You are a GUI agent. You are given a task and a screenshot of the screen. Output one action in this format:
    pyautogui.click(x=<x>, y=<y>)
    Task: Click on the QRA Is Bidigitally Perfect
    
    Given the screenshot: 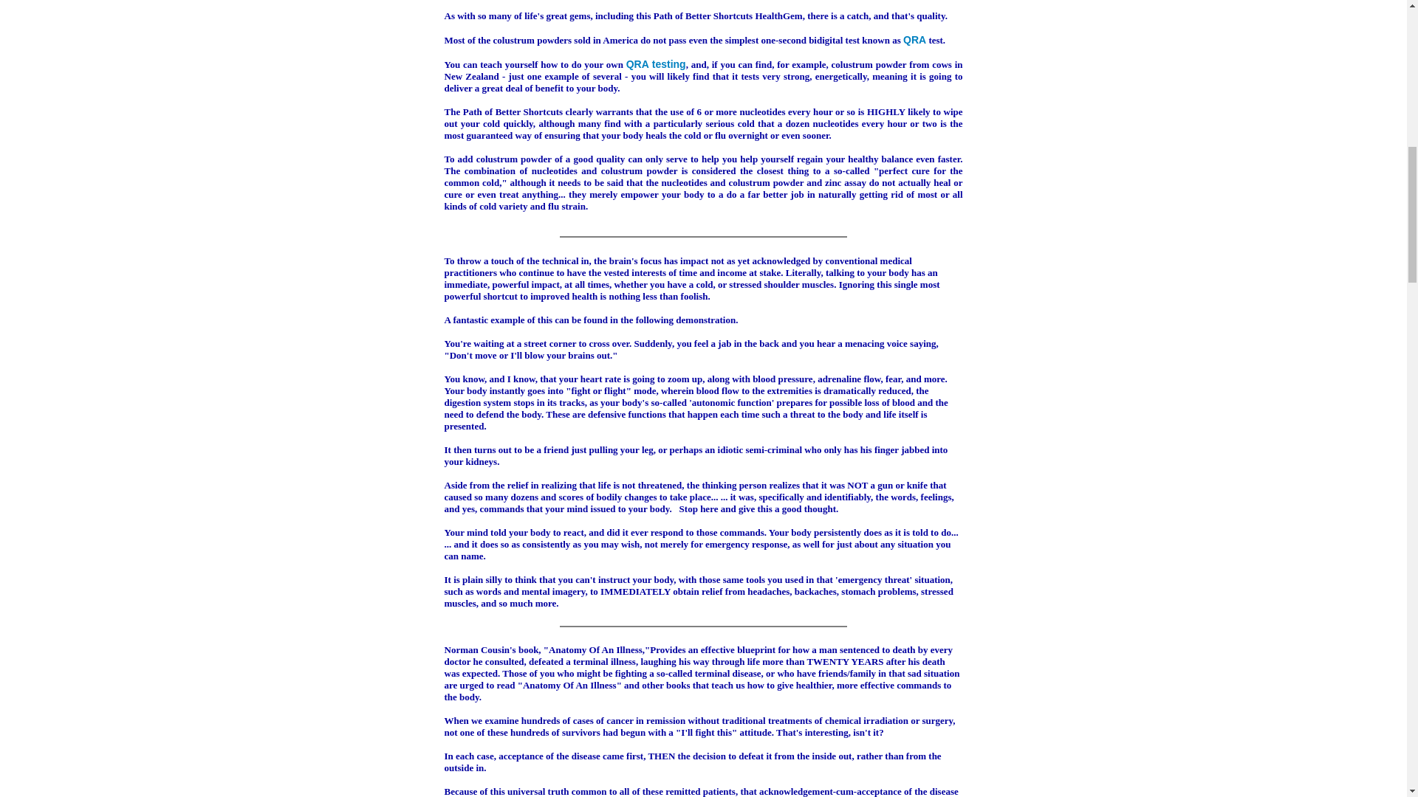 What is the action you would take?
    pyautogui.click(x=656, y=63)
    